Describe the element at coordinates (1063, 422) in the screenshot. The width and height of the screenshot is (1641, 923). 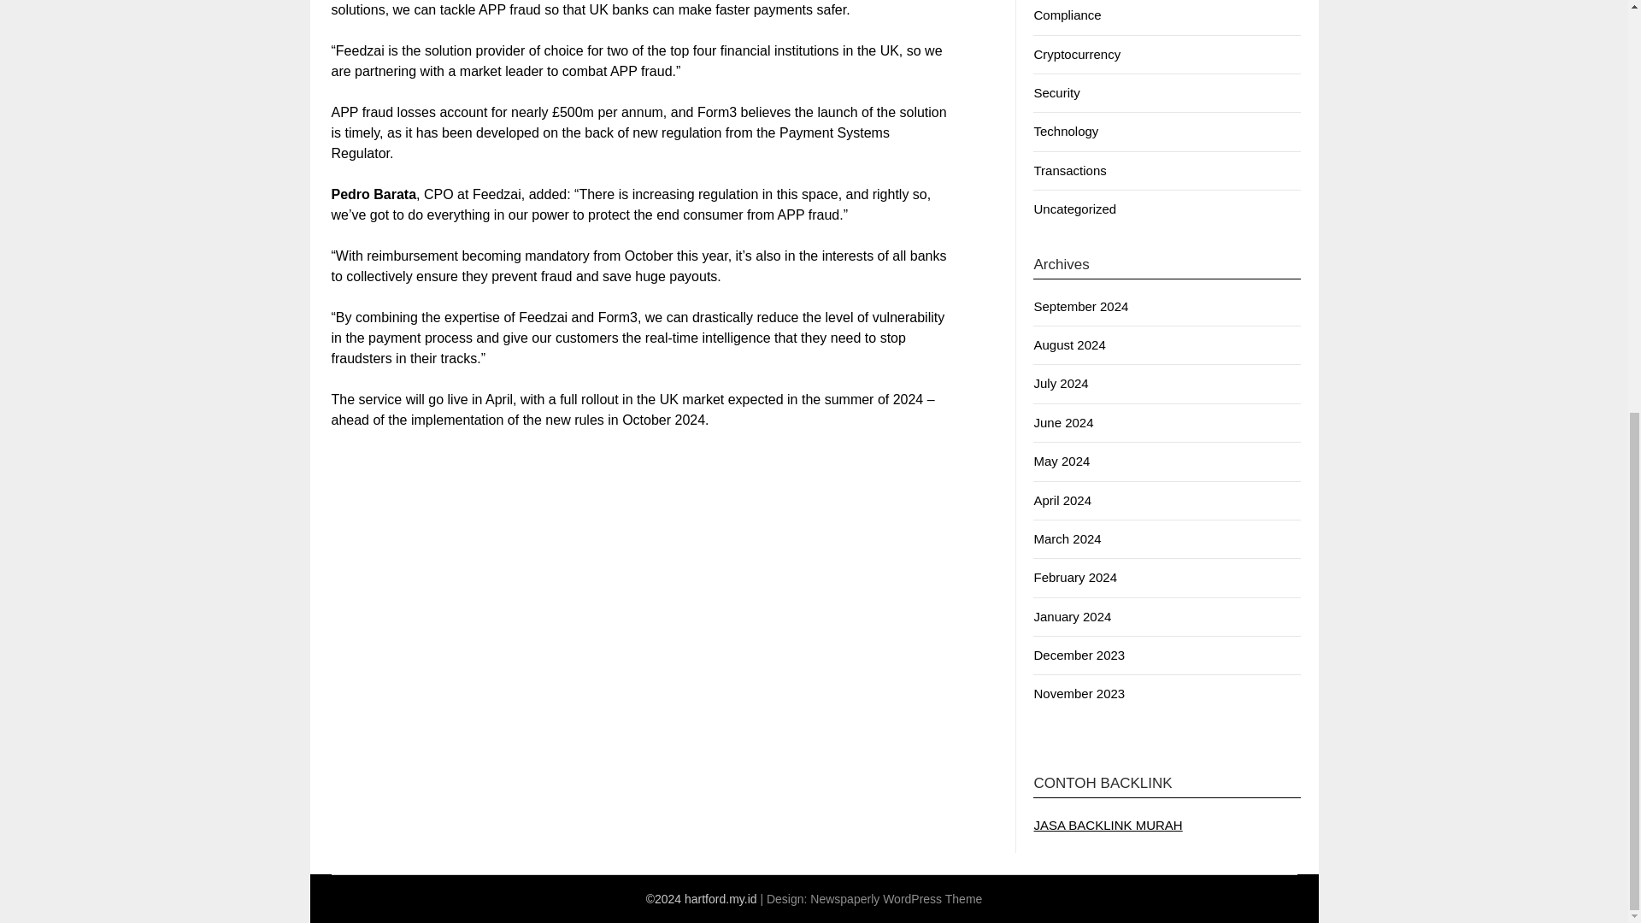
I see `June 2024` at that location.